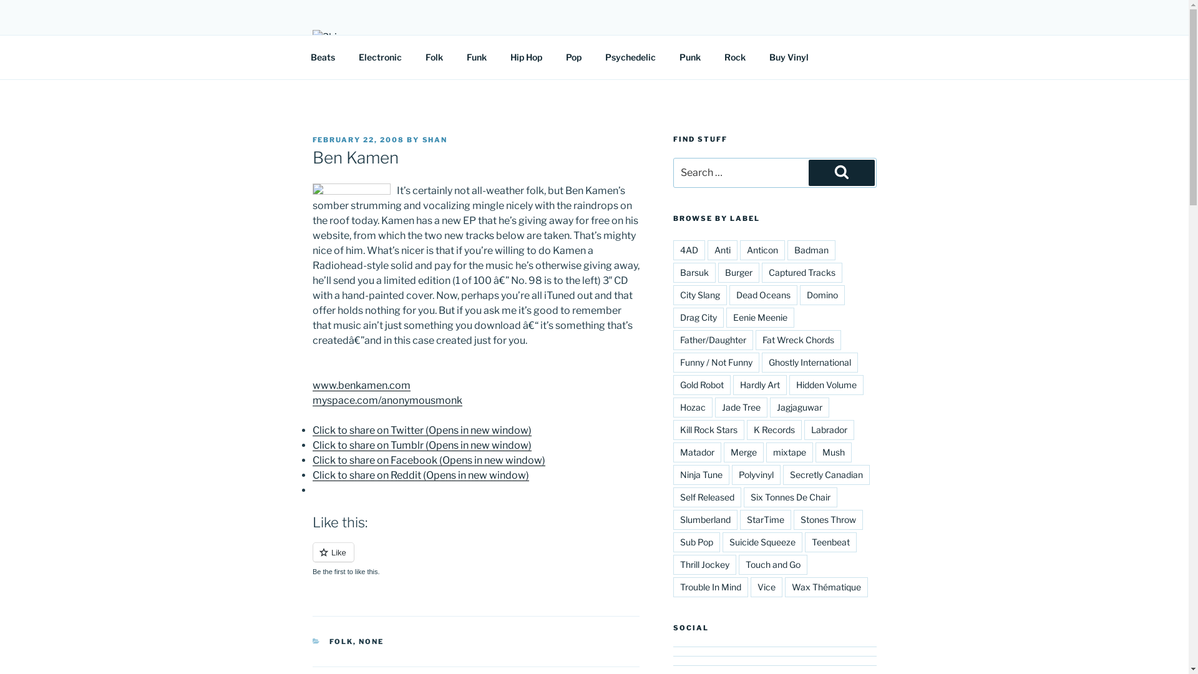  I want to click on Hozac, so click(693, 408).